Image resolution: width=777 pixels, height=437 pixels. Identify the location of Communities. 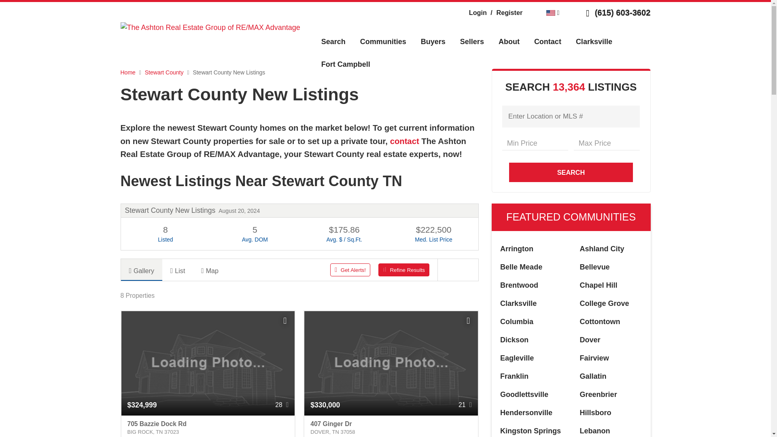
(383, 41).